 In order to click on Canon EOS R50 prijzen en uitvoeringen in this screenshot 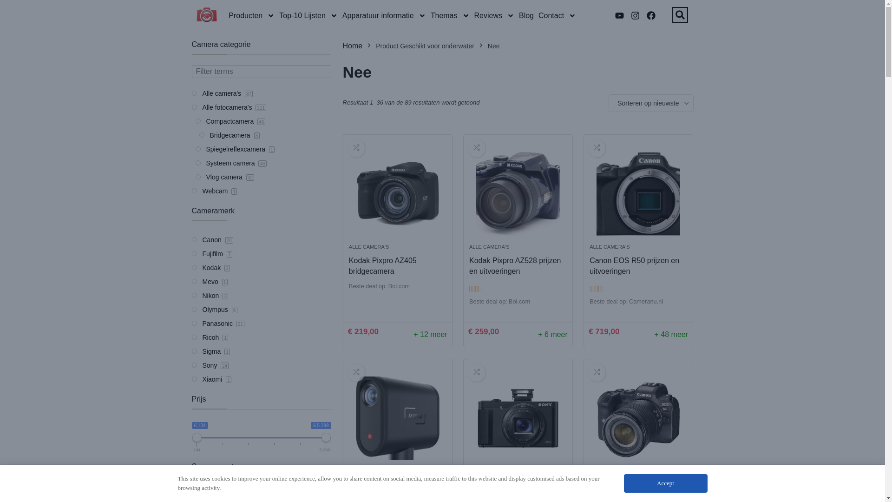, I will do `click(635, 266)`.